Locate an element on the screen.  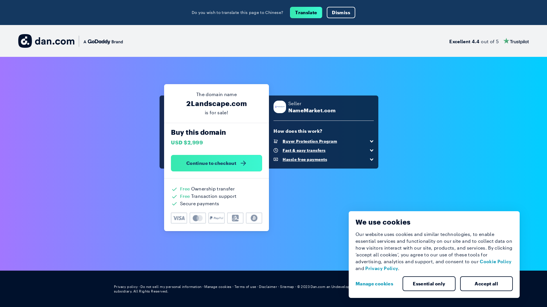
Sitemap is located at coordinates (287, 287).